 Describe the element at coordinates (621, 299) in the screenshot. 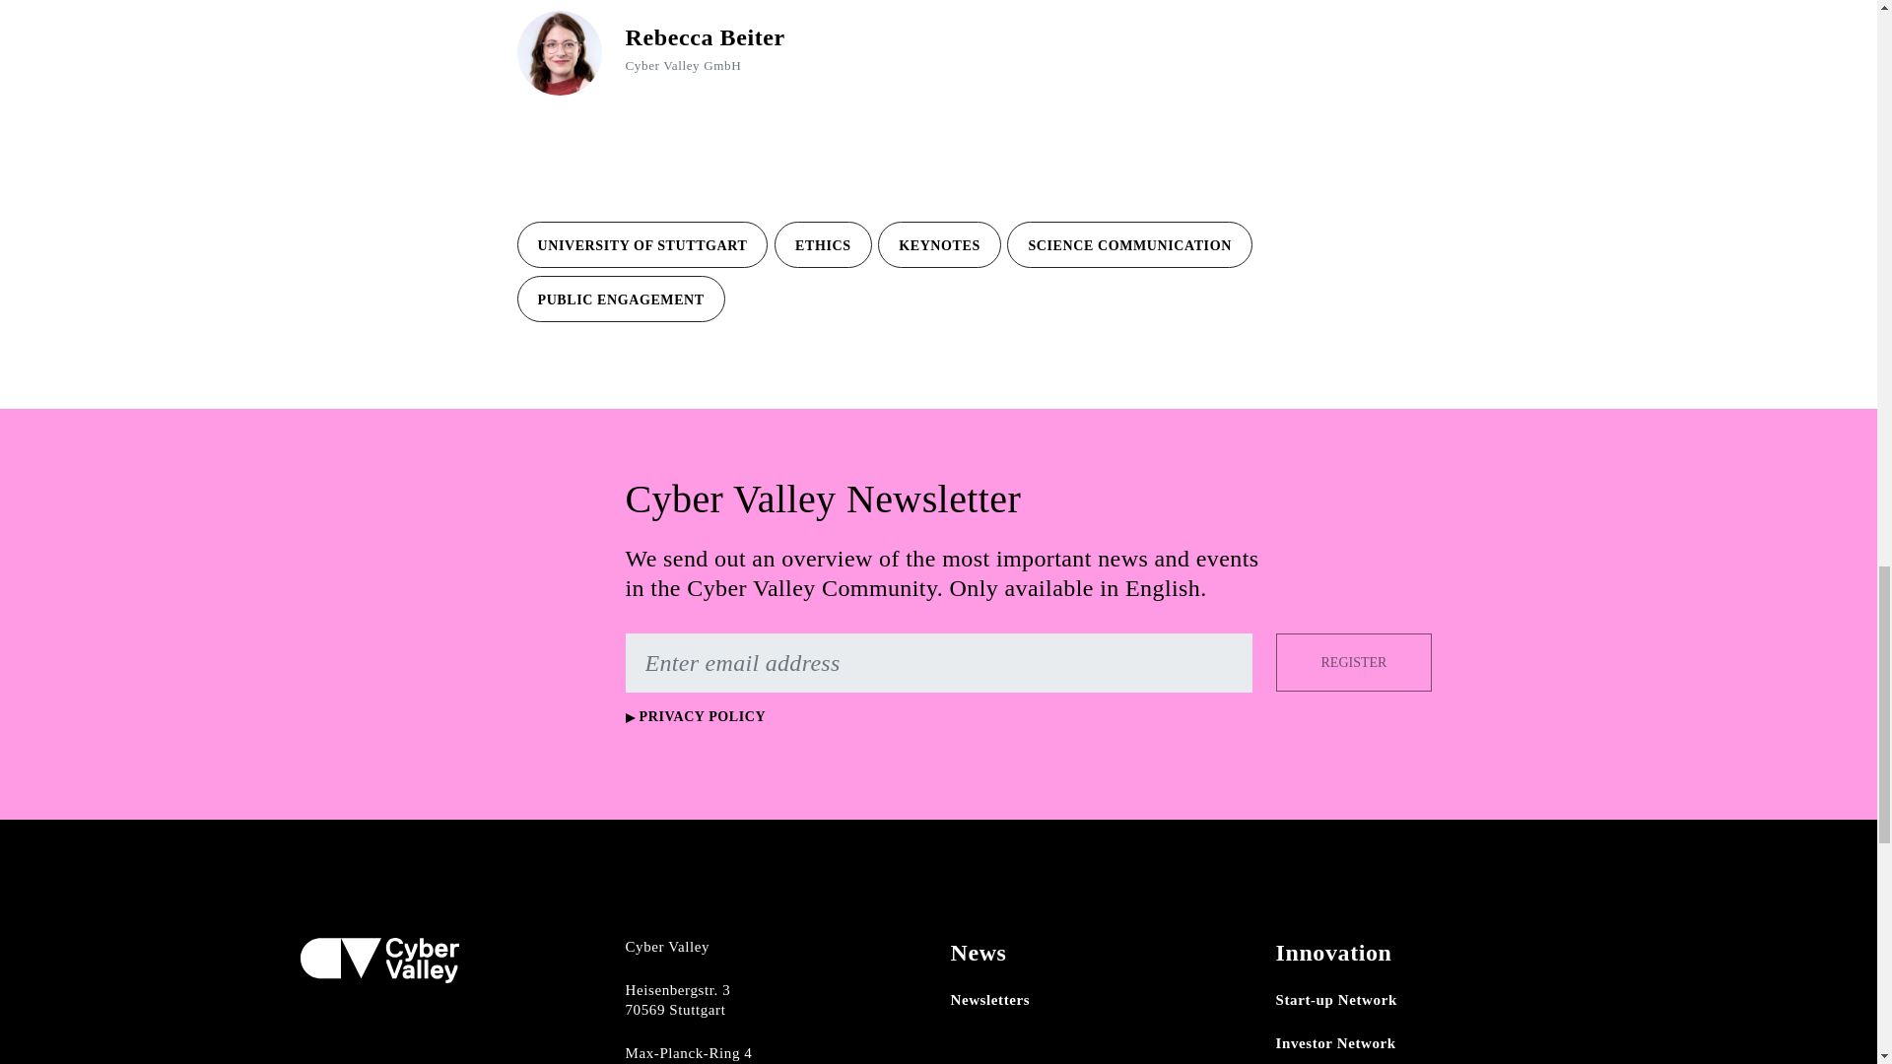

I see `PUBLIC ENGAGEMENT` at that location.